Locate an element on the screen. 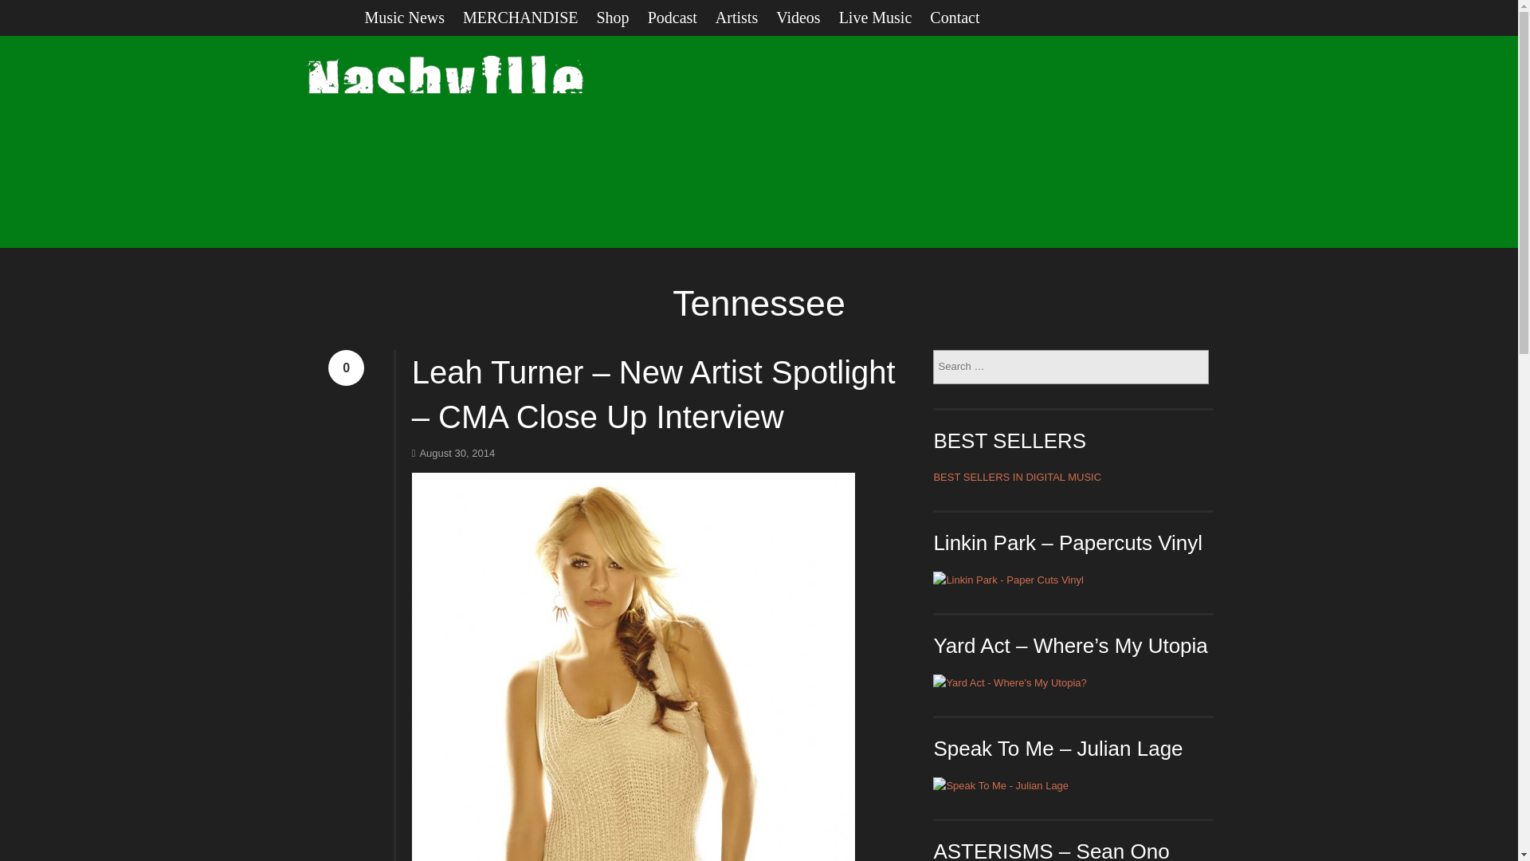 This screenshot has width=1530, height=861. Podcast is located at coordinates (681, 18).